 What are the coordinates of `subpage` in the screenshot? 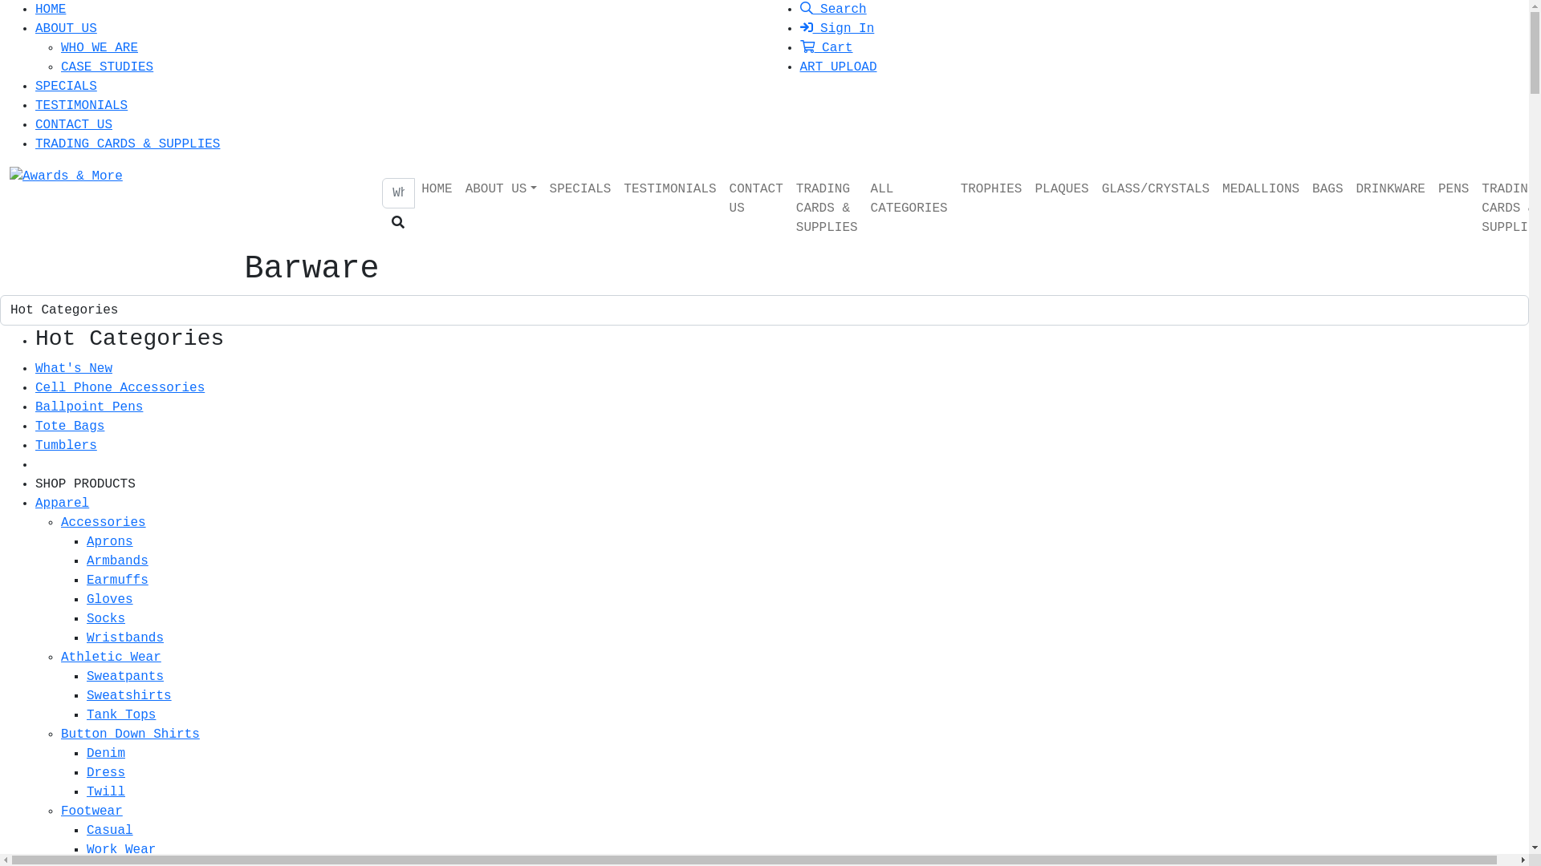 It's located at (892, 386).